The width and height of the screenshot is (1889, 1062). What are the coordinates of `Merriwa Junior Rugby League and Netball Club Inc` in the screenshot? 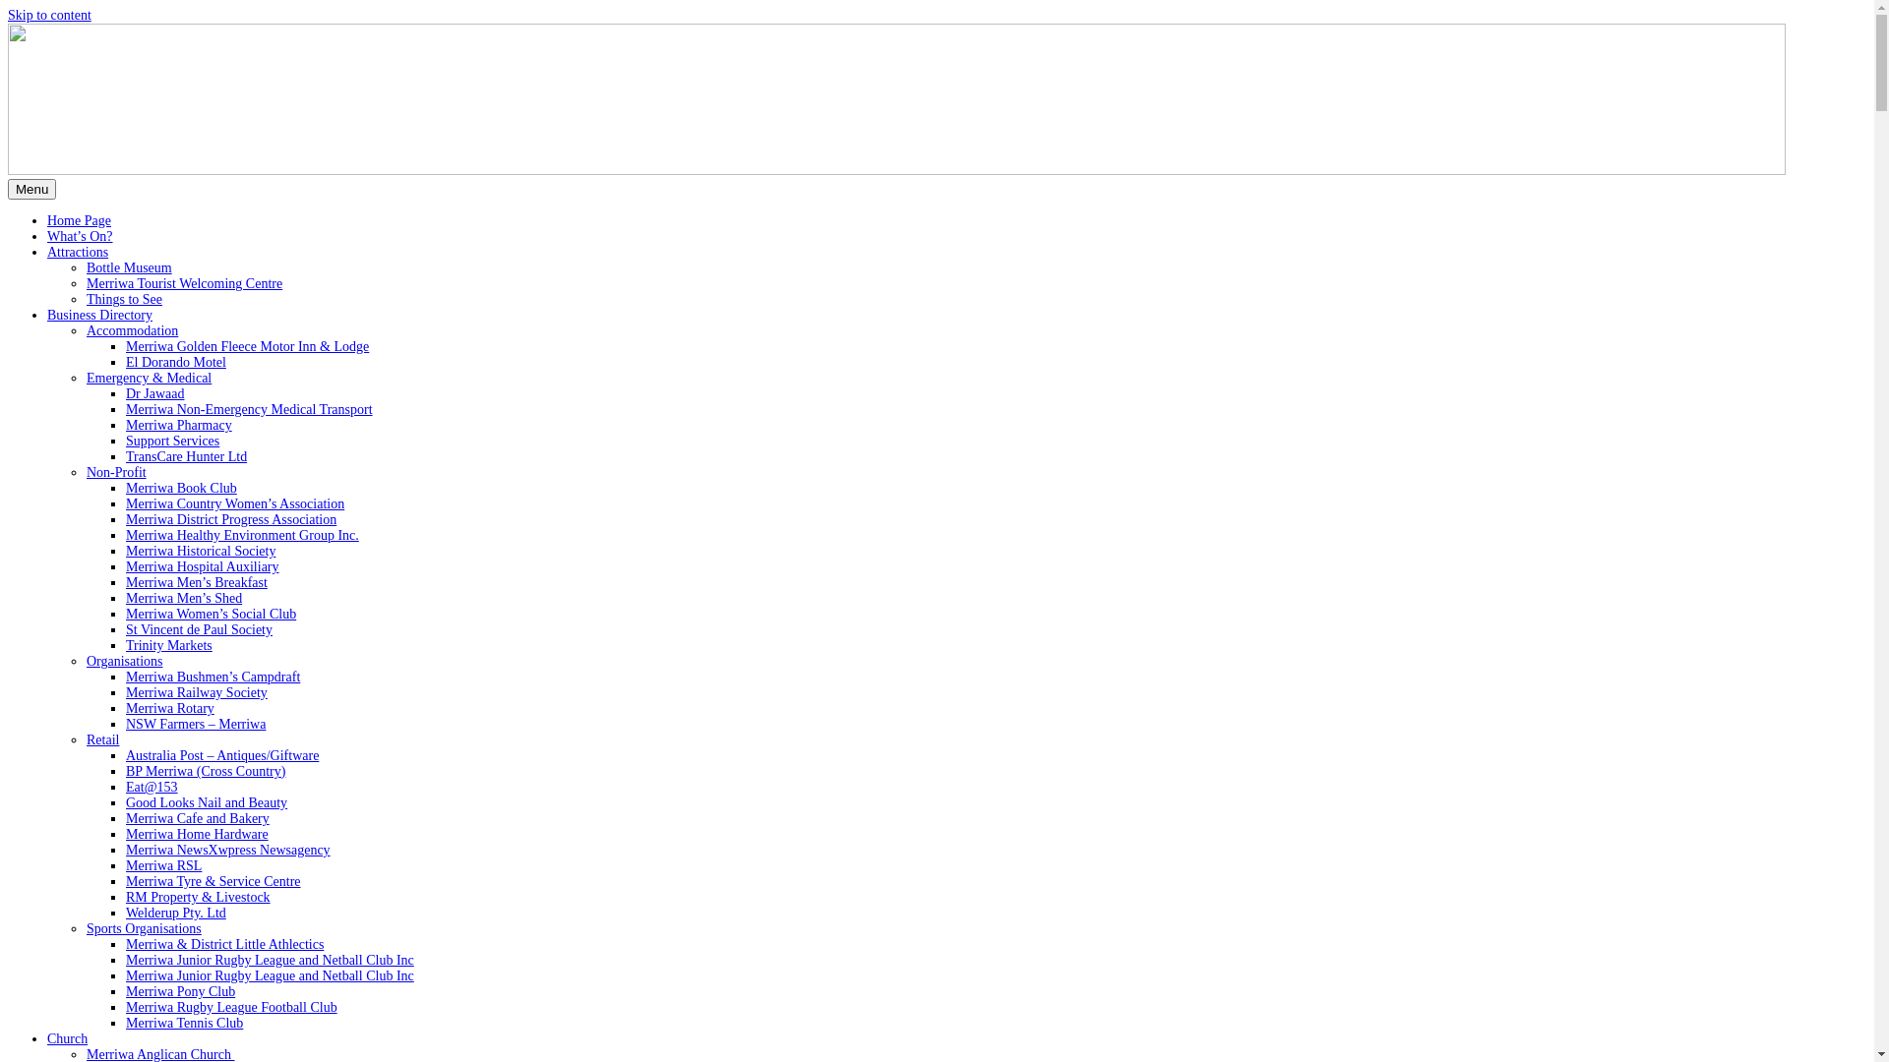 It's located at (270, 975).